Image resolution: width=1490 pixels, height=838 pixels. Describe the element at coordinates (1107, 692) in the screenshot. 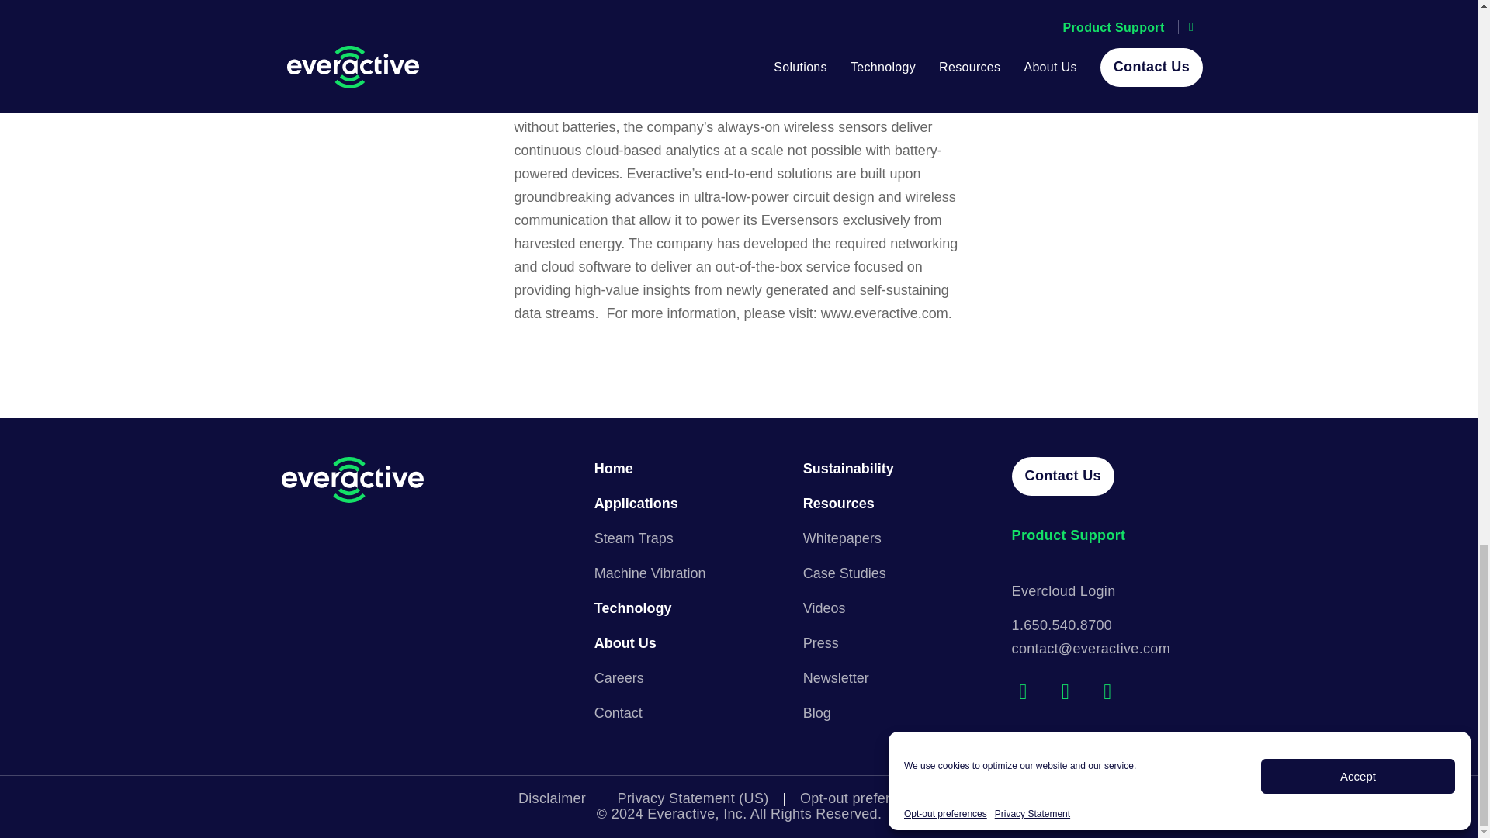

I see `Everactive on YouTube` at that location.